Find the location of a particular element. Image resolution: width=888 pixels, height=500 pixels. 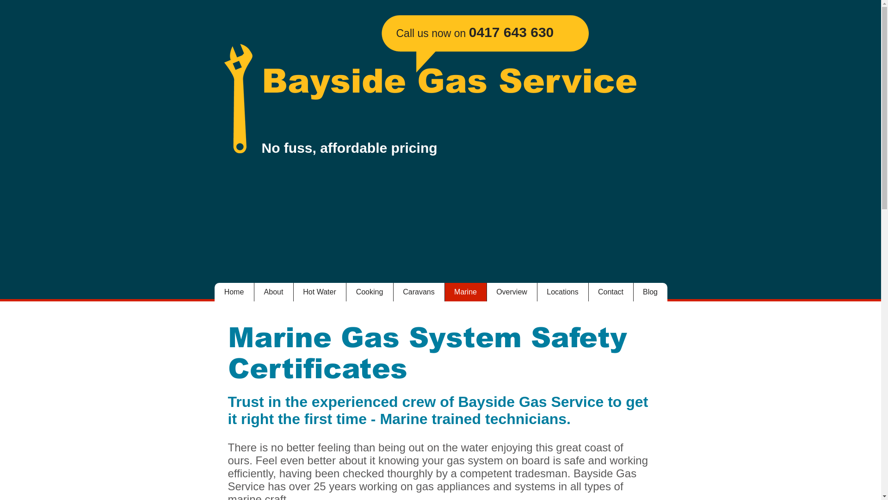

About is located at coordinates (273, 292).